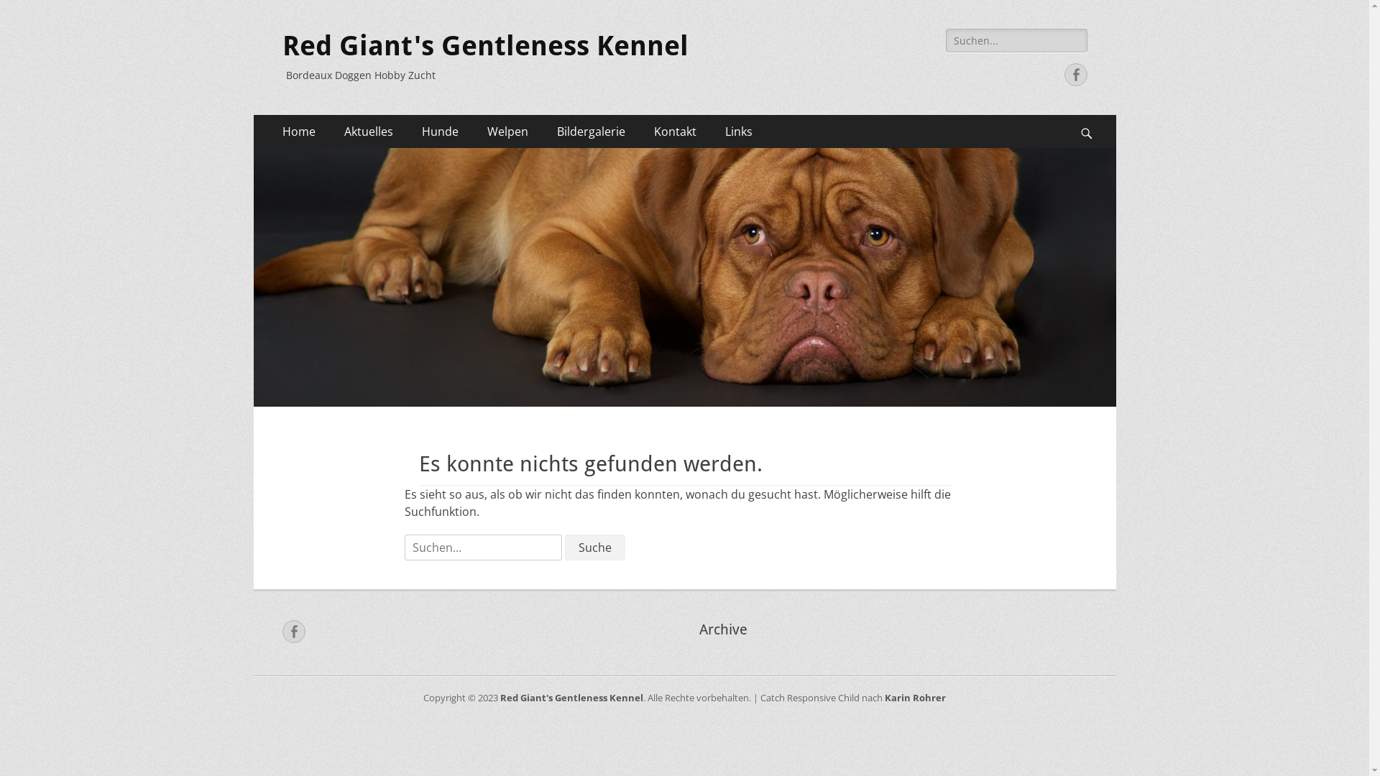 The image size is (1380, 776). I want to click on Facebook, so click(1075, 75).